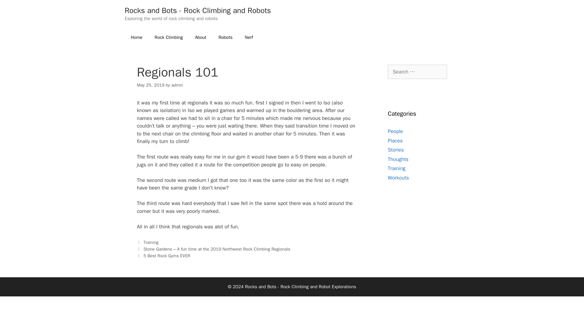 This screenshot has width=584, height=328. Describe the element at coordinates (169, 37) in the screenshot. I see `Rock Climbing` at that location.